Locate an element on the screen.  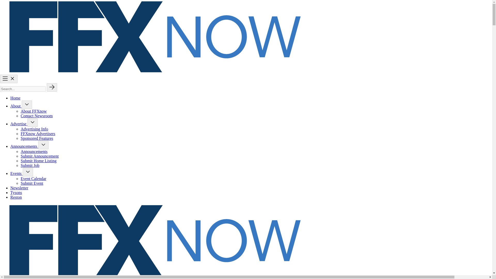
Events is located at coordinates (17, 174).